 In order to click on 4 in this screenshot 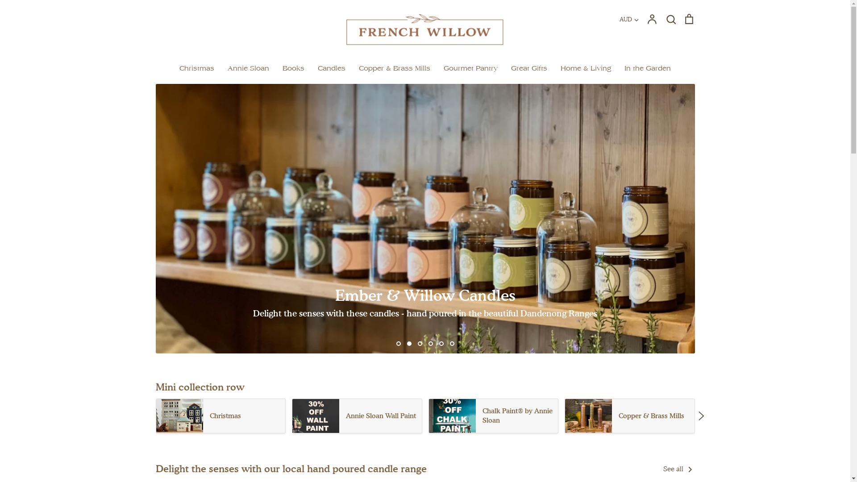, I will do `click(431, 344)`.